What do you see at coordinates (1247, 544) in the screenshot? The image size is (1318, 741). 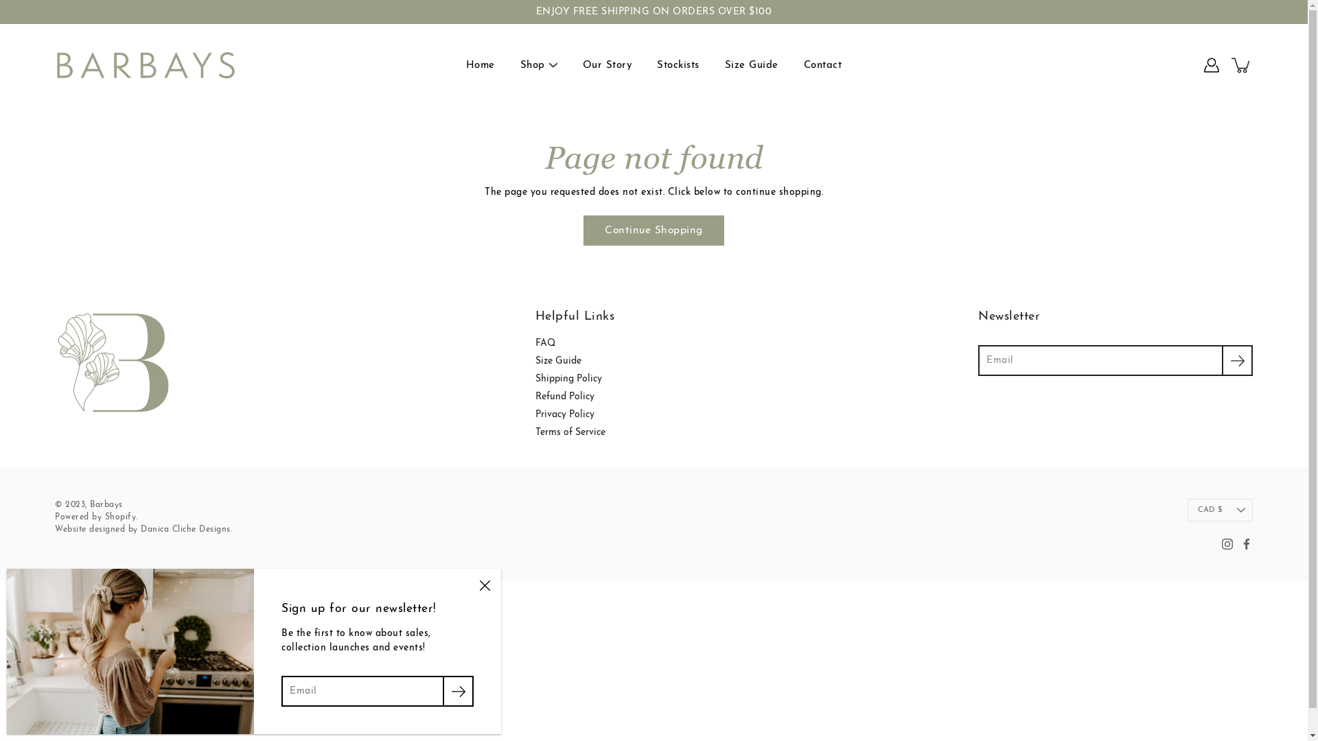 I see `Facebook` at bounding box center [1247, 544].